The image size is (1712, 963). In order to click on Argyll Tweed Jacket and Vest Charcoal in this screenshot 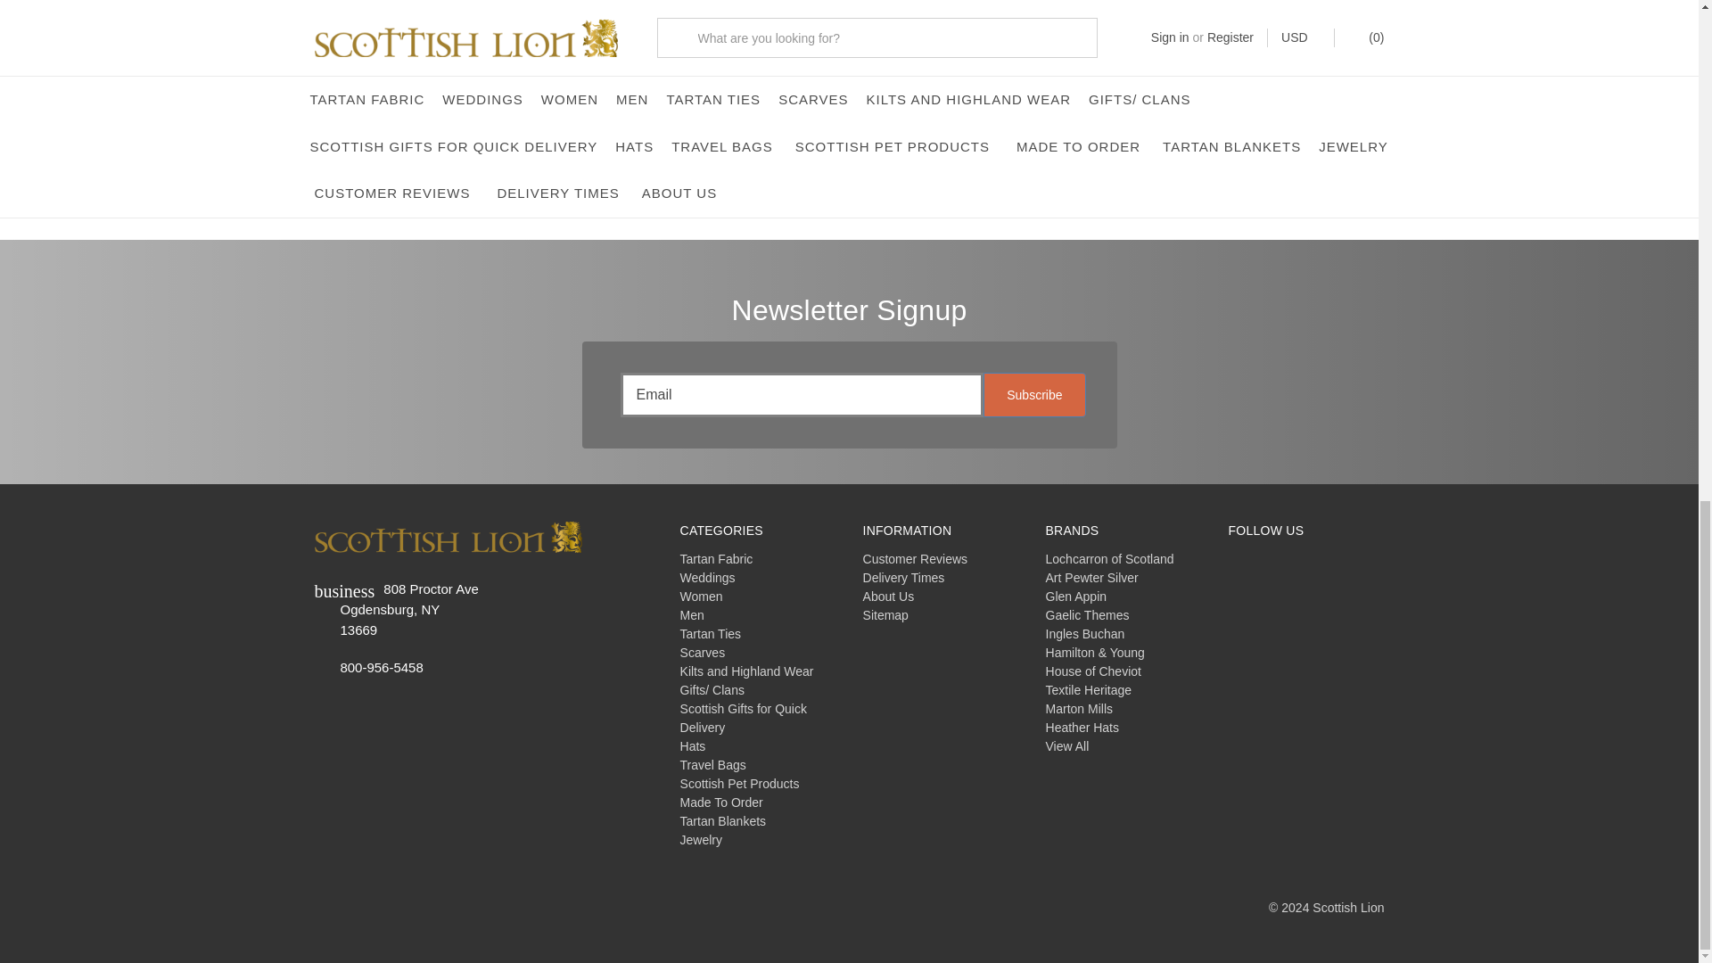, I will do `click(712, 39)`.